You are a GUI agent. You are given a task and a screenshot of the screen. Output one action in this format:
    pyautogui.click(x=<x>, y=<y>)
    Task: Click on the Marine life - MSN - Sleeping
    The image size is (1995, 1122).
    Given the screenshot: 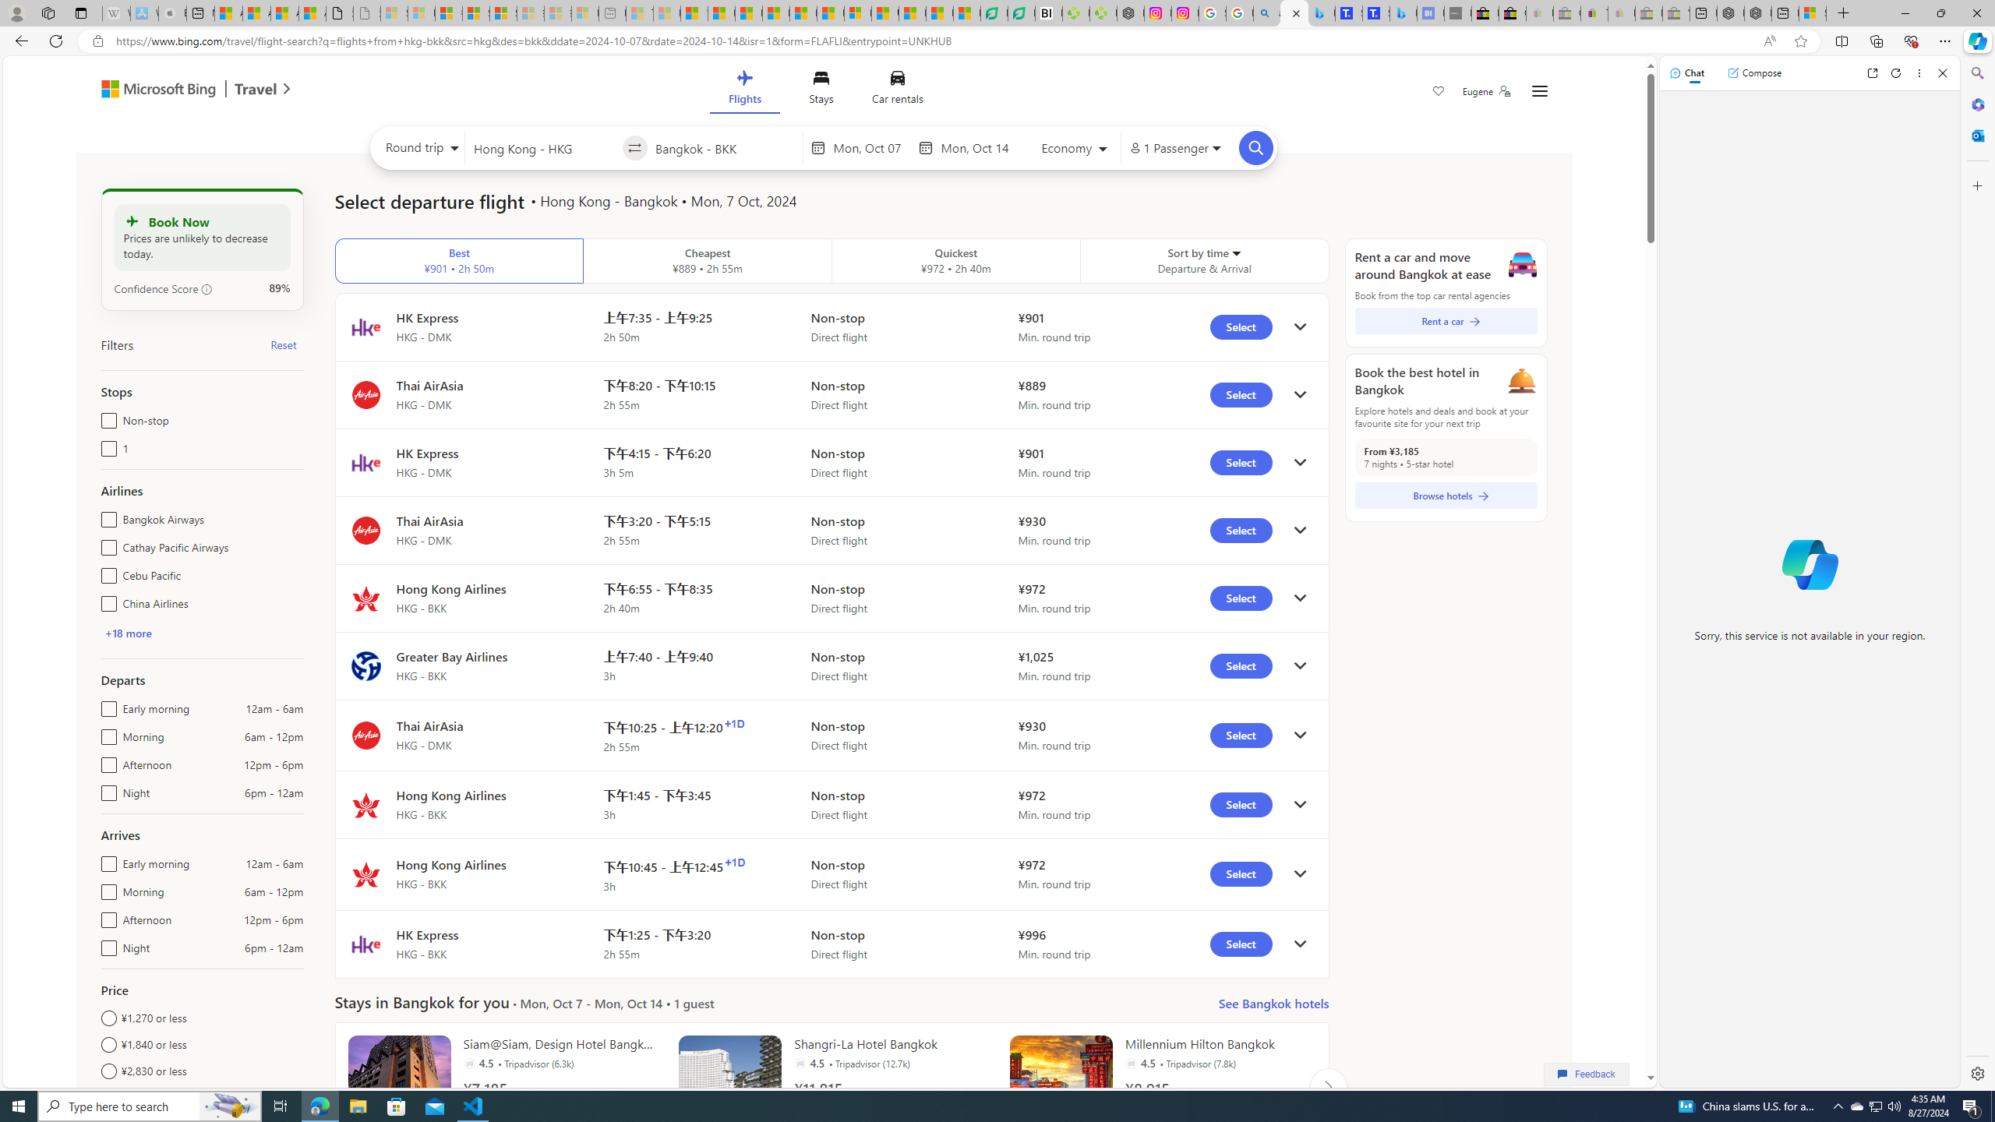 What is the action you would take?
    pyautogui.click(x=667, y=13)
    